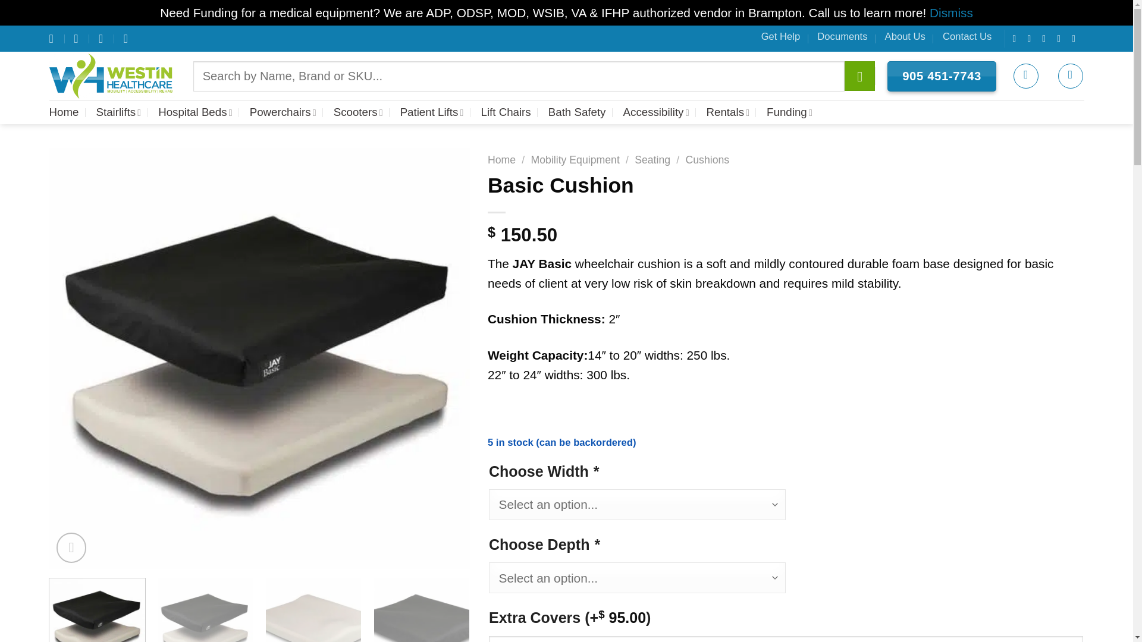 The width and height of the screenshot is (1142, 642). Describe the element at coordinates (842, 36) in the screenshot. I see `Documents` at that location.